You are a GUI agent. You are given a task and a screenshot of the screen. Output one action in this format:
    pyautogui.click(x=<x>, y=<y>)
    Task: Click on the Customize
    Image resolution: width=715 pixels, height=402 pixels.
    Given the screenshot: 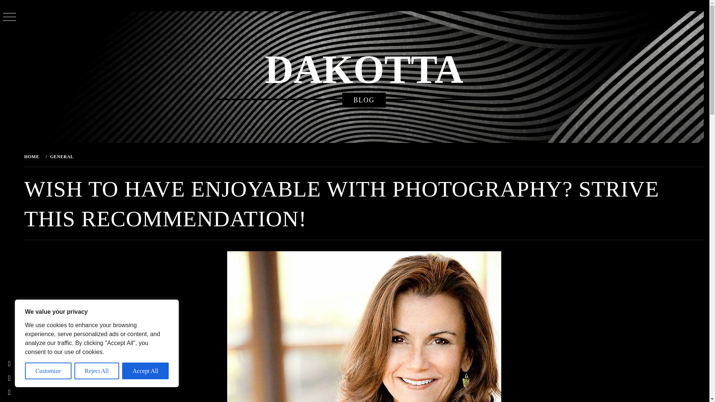 What is the action you would take?
    pyautogui.click(x=48, y=371)
    